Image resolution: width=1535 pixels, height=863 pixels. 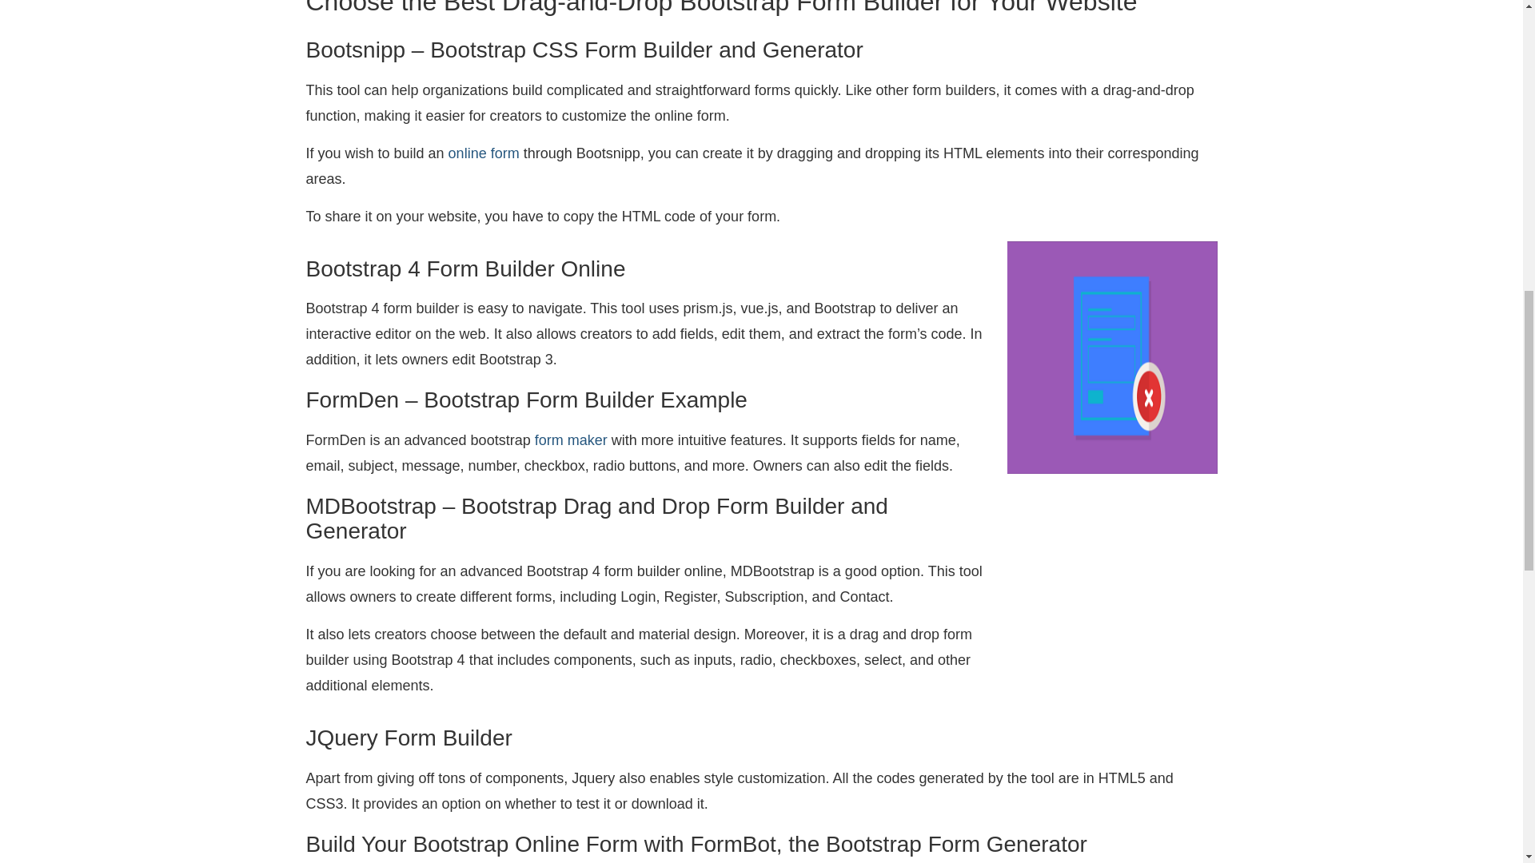 I want to click on online form, so click(x=484, y=153).